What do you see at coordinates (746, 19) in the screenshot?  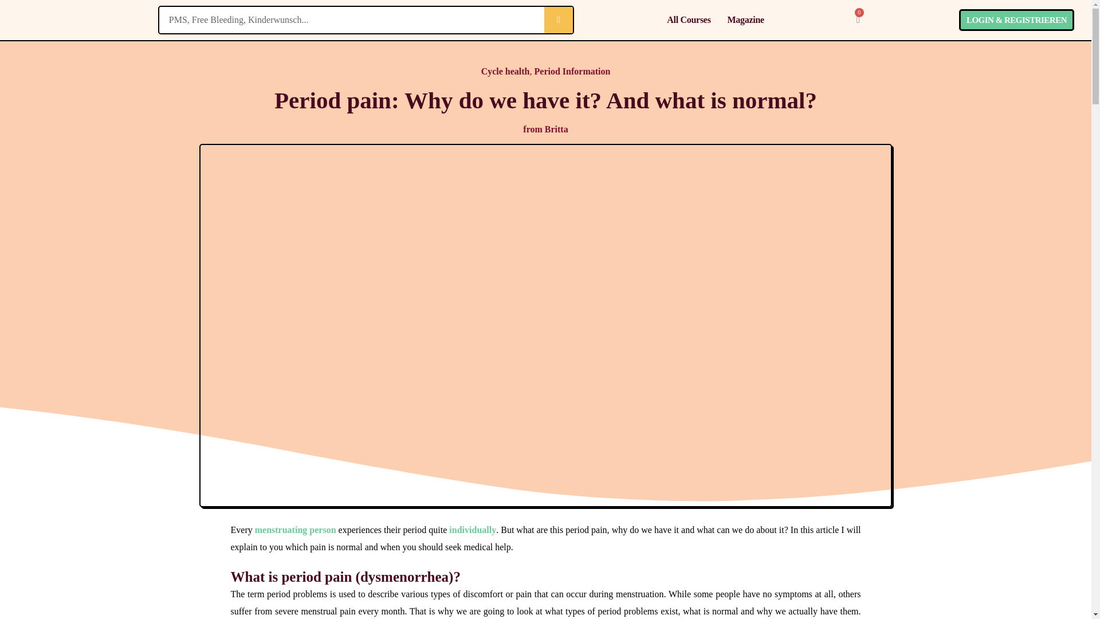 I see `Magazine` at bounding box center [746, 19].